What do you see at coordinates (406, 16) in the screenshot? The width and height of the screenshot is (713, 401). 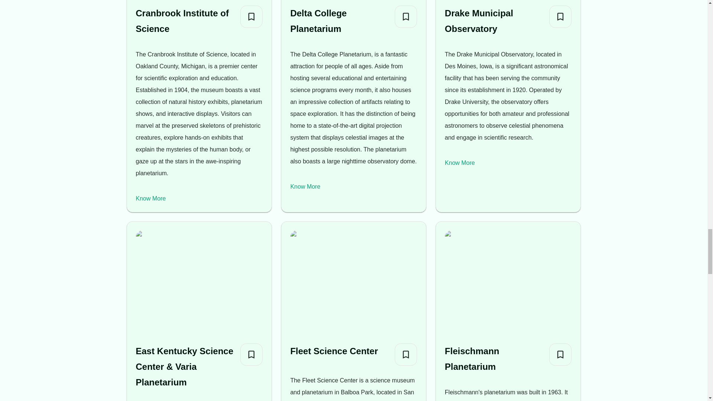 I see `Add to Bucket List` at bounding box center [406, 16].